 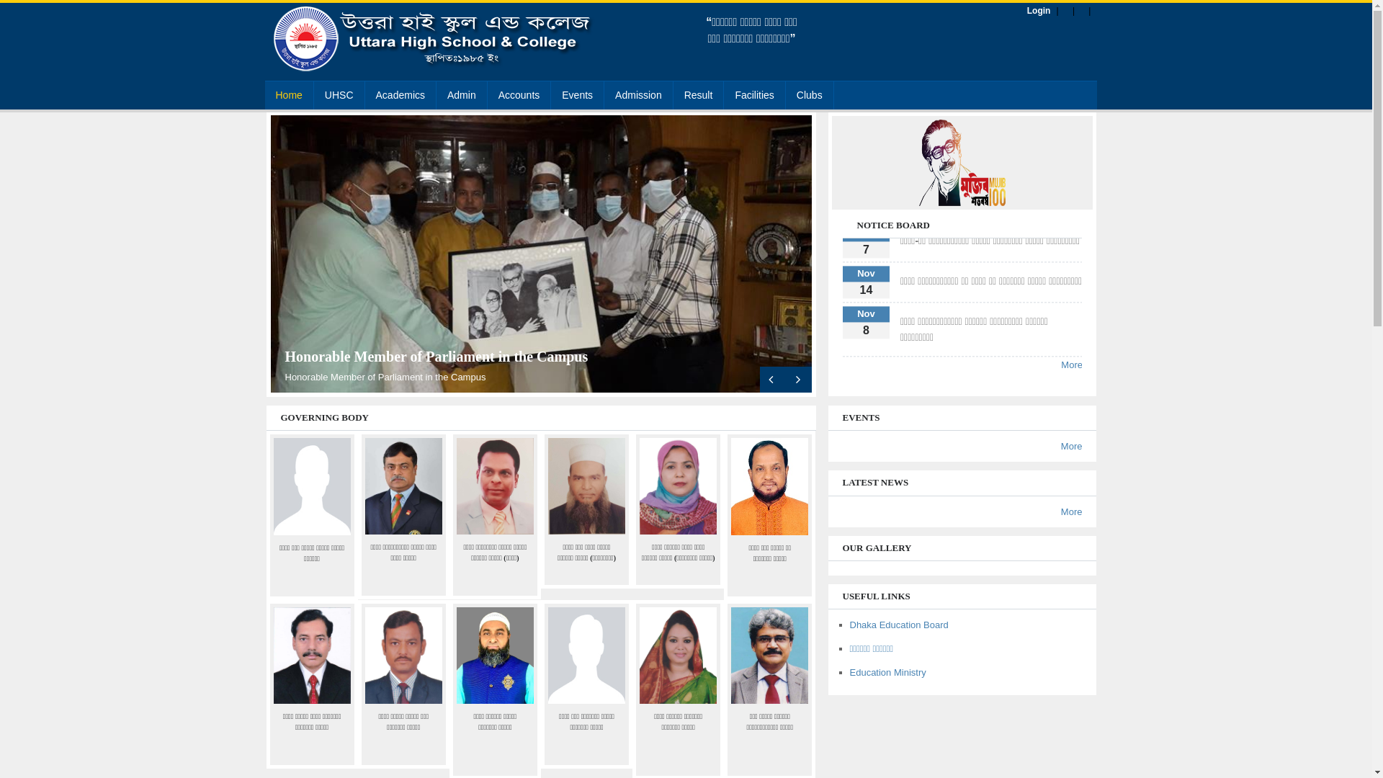 I want to click on Facilities, so click(x=754, y=95).